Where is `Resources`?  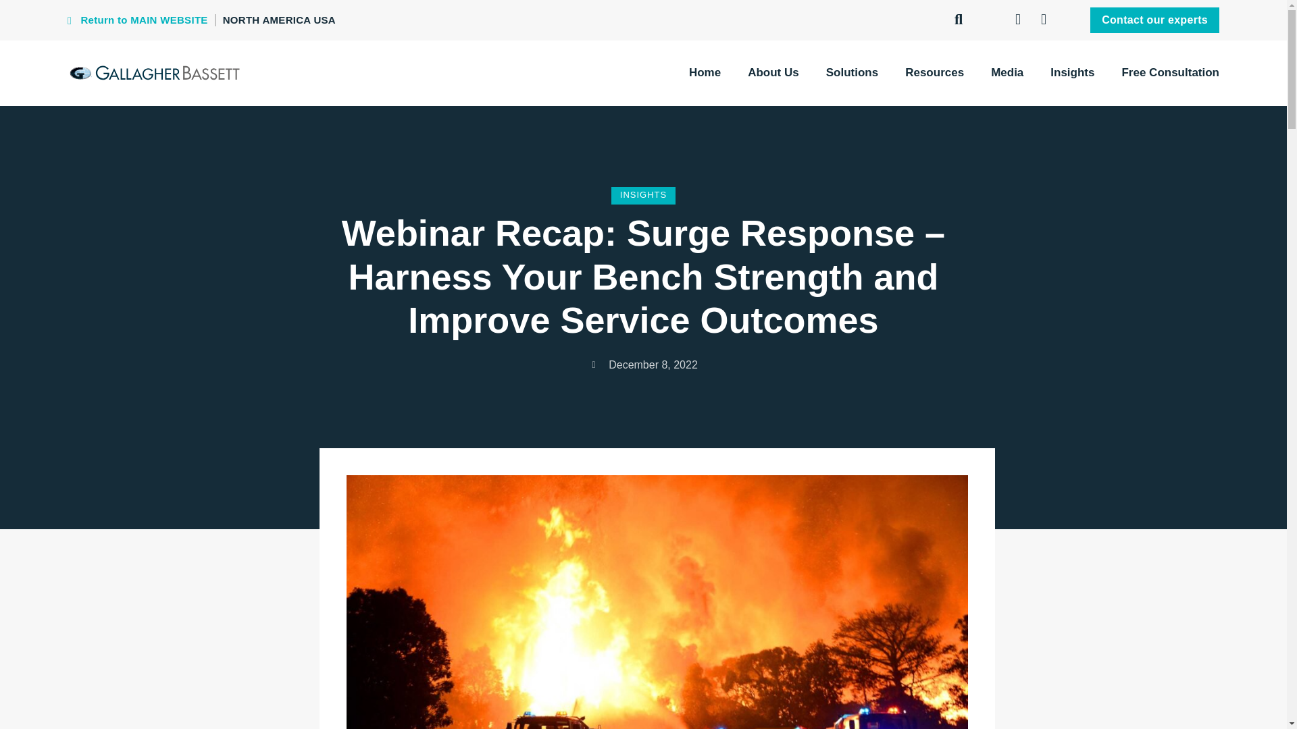 Resources is located at coordinates (934, 73).